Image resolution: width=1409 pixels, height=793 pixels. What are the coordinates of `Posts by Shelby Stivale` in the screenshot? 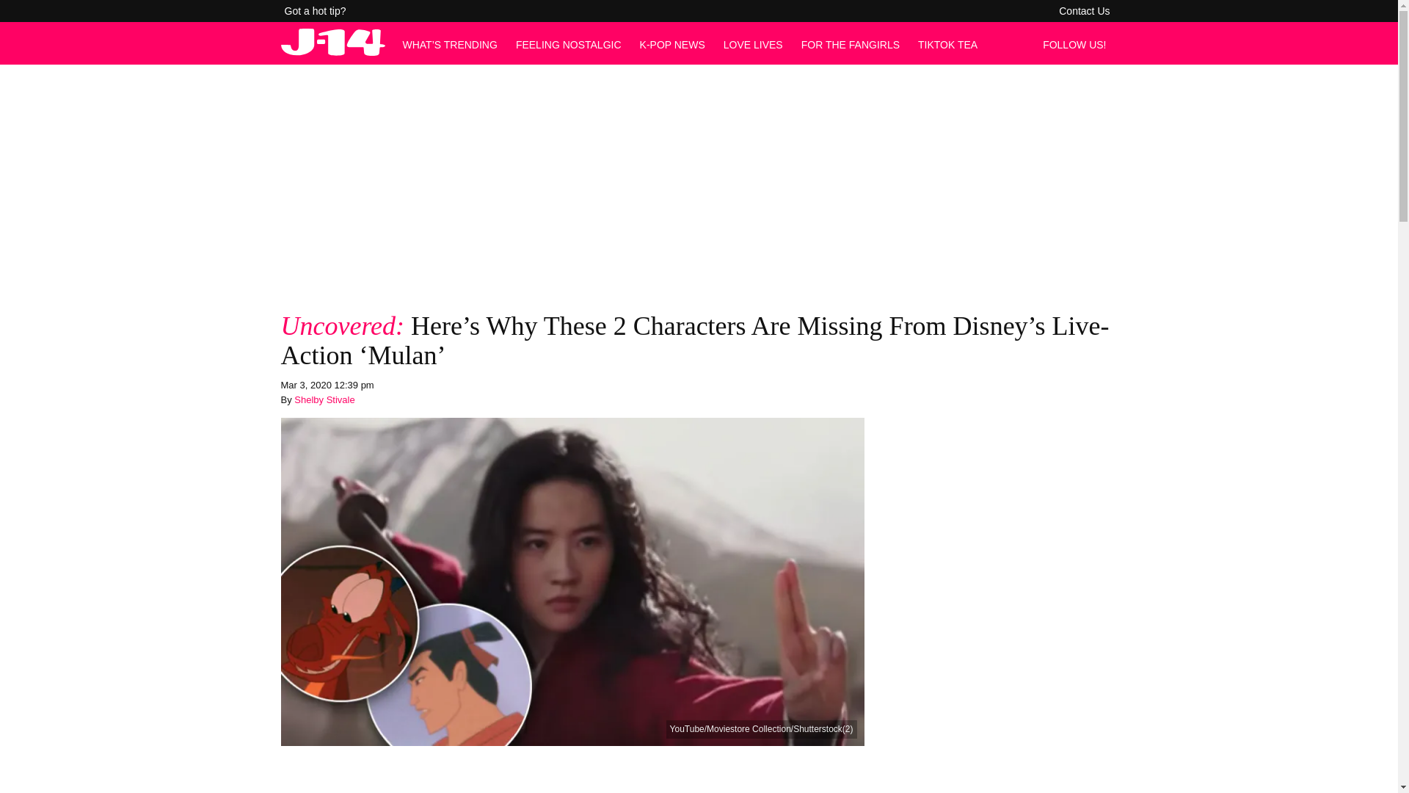 It's located at (324, 399).